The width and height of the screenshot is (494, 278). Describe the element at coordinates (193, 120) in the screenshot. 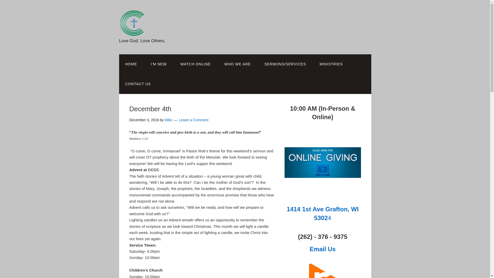

I see `Leave a Comment` at that location.